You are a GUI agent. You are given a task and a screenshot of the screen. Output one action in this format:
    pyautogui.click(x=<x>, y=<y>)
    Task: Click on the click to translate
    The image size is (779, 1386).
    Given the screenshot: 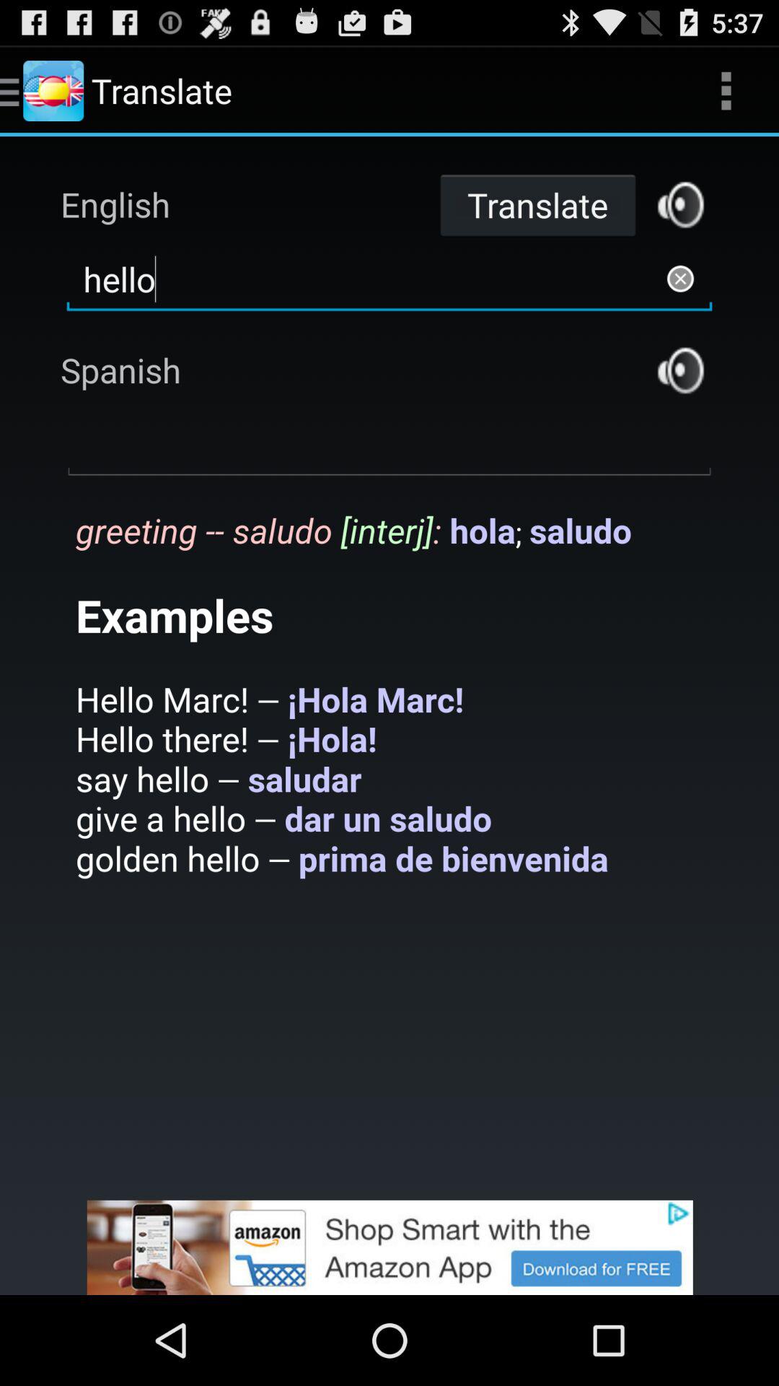 What is the action you would take?
    pyautogui.click(x=681, y=205)
    